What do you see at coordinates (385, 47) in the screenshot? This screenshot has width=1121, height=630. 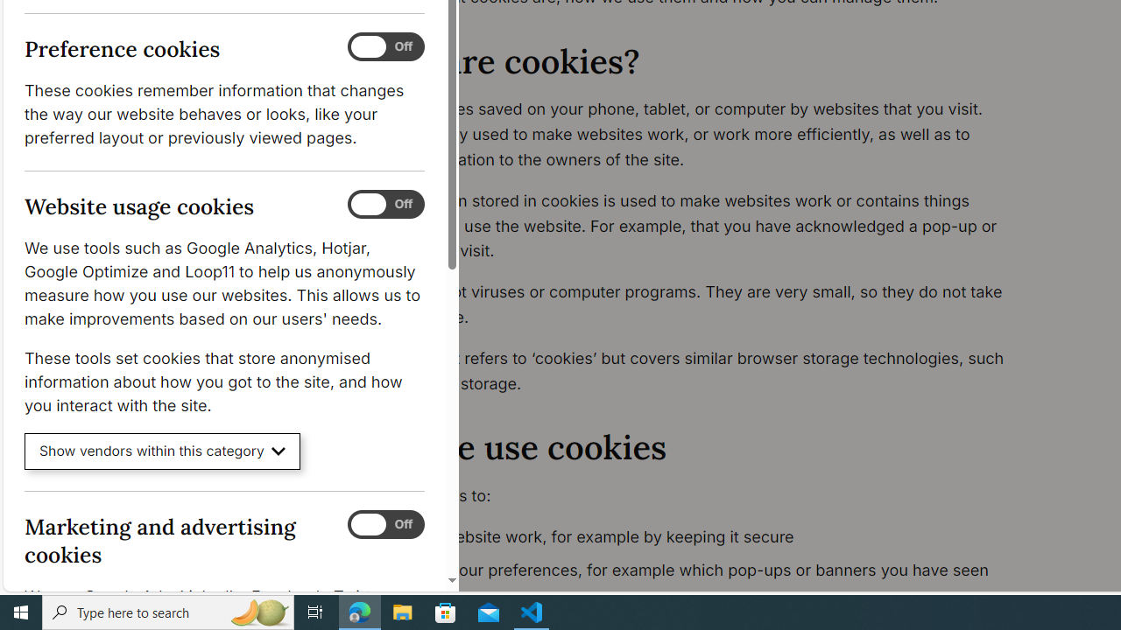 I see `Preference cookies` at bounding box center [385, 47].